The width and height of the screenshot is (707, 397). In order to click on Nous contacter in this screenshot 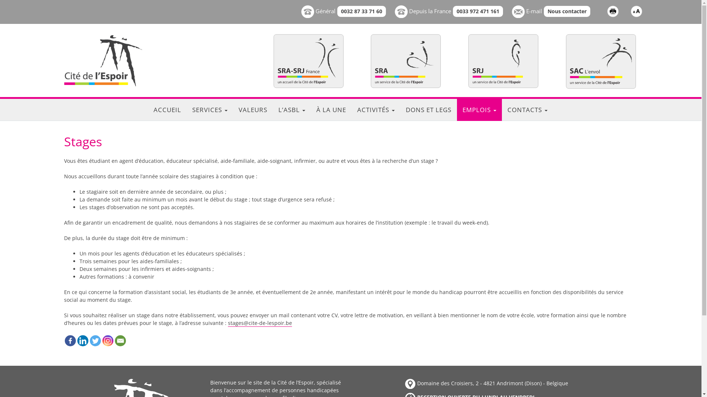, I will do `click(567, 11)`.